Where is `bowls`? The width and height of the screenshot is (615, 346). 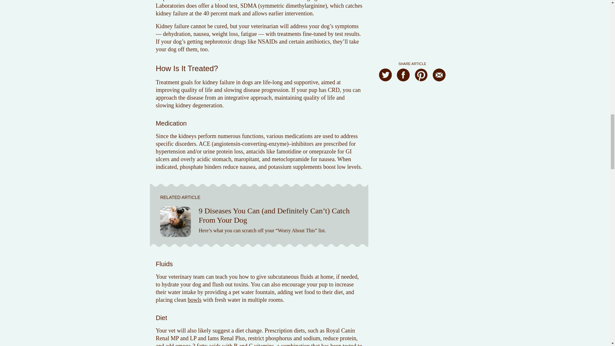 bowls is located at coordinates (194, 300).